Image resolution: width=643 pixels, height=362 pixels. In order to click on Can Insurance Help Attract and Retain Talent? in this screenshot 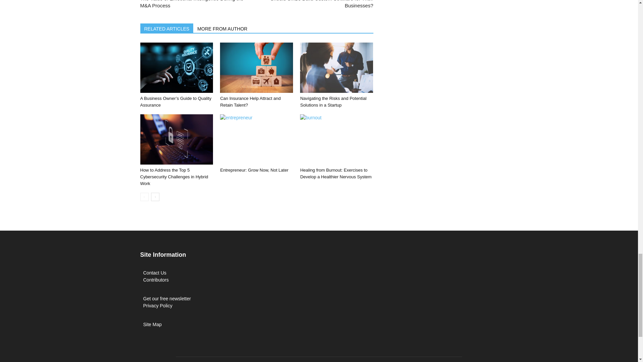, I will do `click(250, 102)`.